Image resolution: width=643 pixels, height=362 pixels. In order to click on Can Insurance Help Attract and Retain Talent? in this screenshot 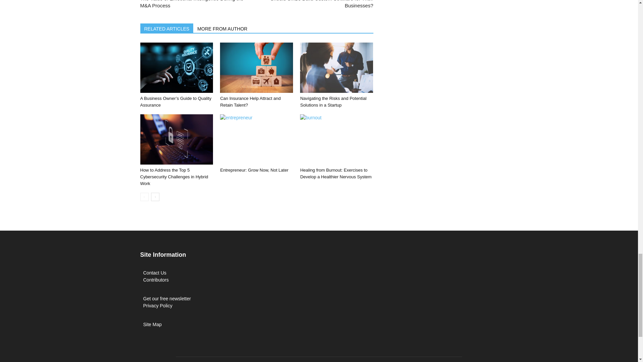, I will do `click(250, 102)`.